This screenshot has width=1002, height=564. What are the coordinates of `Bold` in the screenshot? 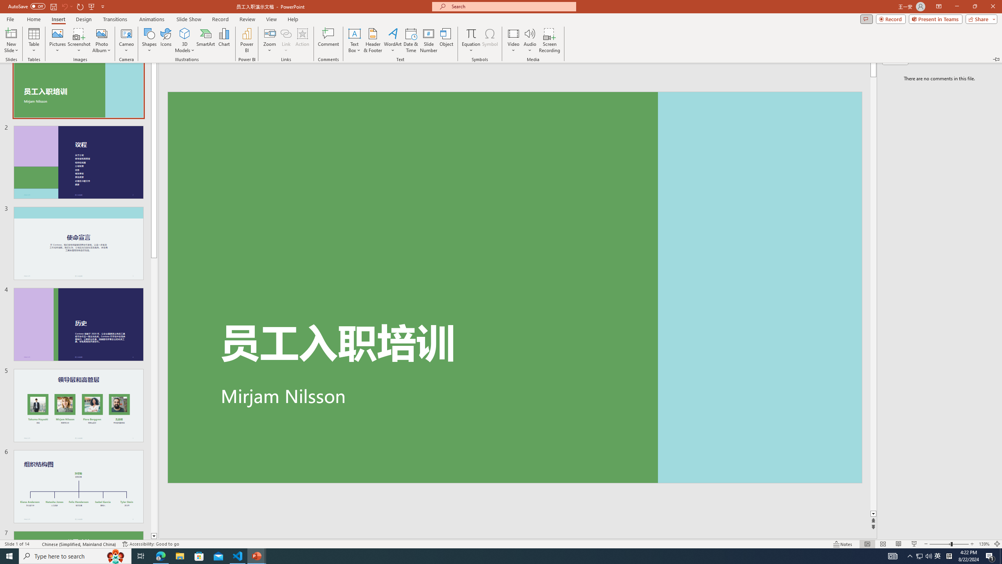 It's located at (68, 70).